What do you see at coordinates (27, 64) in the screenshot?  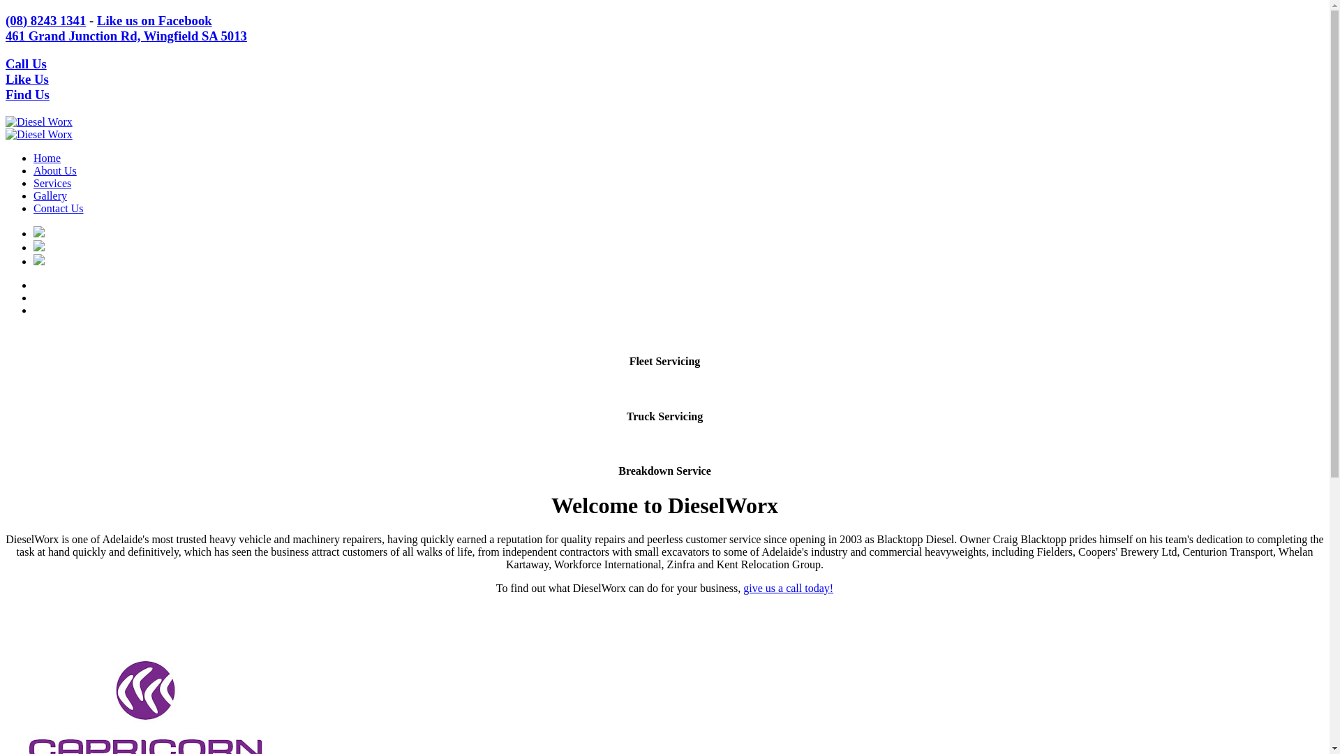 I see `Call Us` at bounding box center [27, 64].